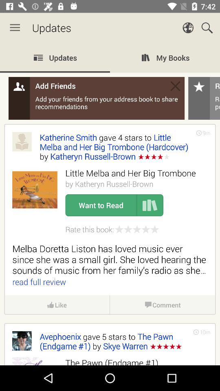 This screenshot has height=391, width=220. Describe the element at coordinates (206, 133) in the screenshot. I see `scroll to 9m` at that location.